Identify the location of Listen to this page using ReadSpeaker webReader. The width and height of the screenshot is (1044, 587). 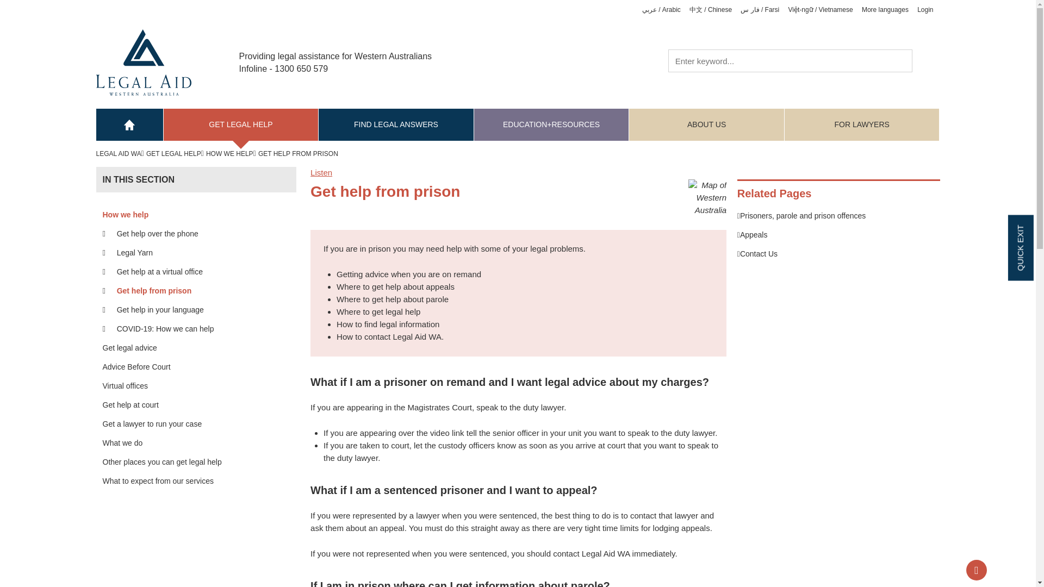
(321, 172).